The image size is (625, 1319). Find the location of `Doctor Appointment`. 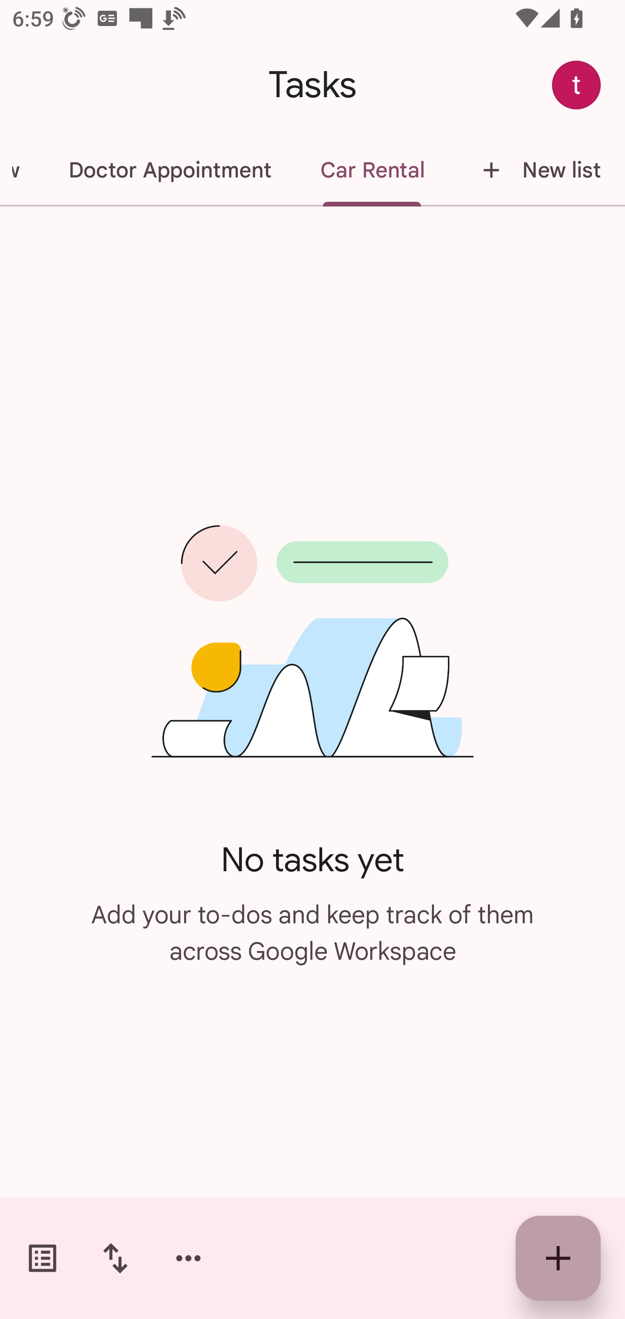

Doctor Appointment is located at coordinates (169, 170).